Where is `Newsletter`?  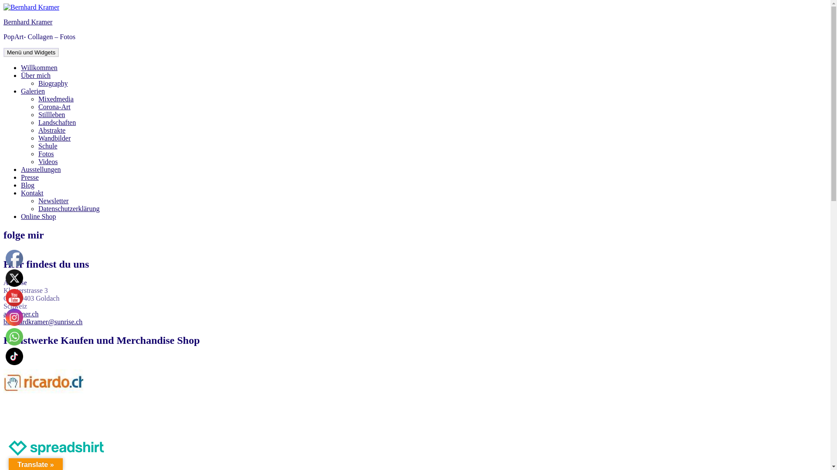
Newsletter is located at coordinates (53, 201).